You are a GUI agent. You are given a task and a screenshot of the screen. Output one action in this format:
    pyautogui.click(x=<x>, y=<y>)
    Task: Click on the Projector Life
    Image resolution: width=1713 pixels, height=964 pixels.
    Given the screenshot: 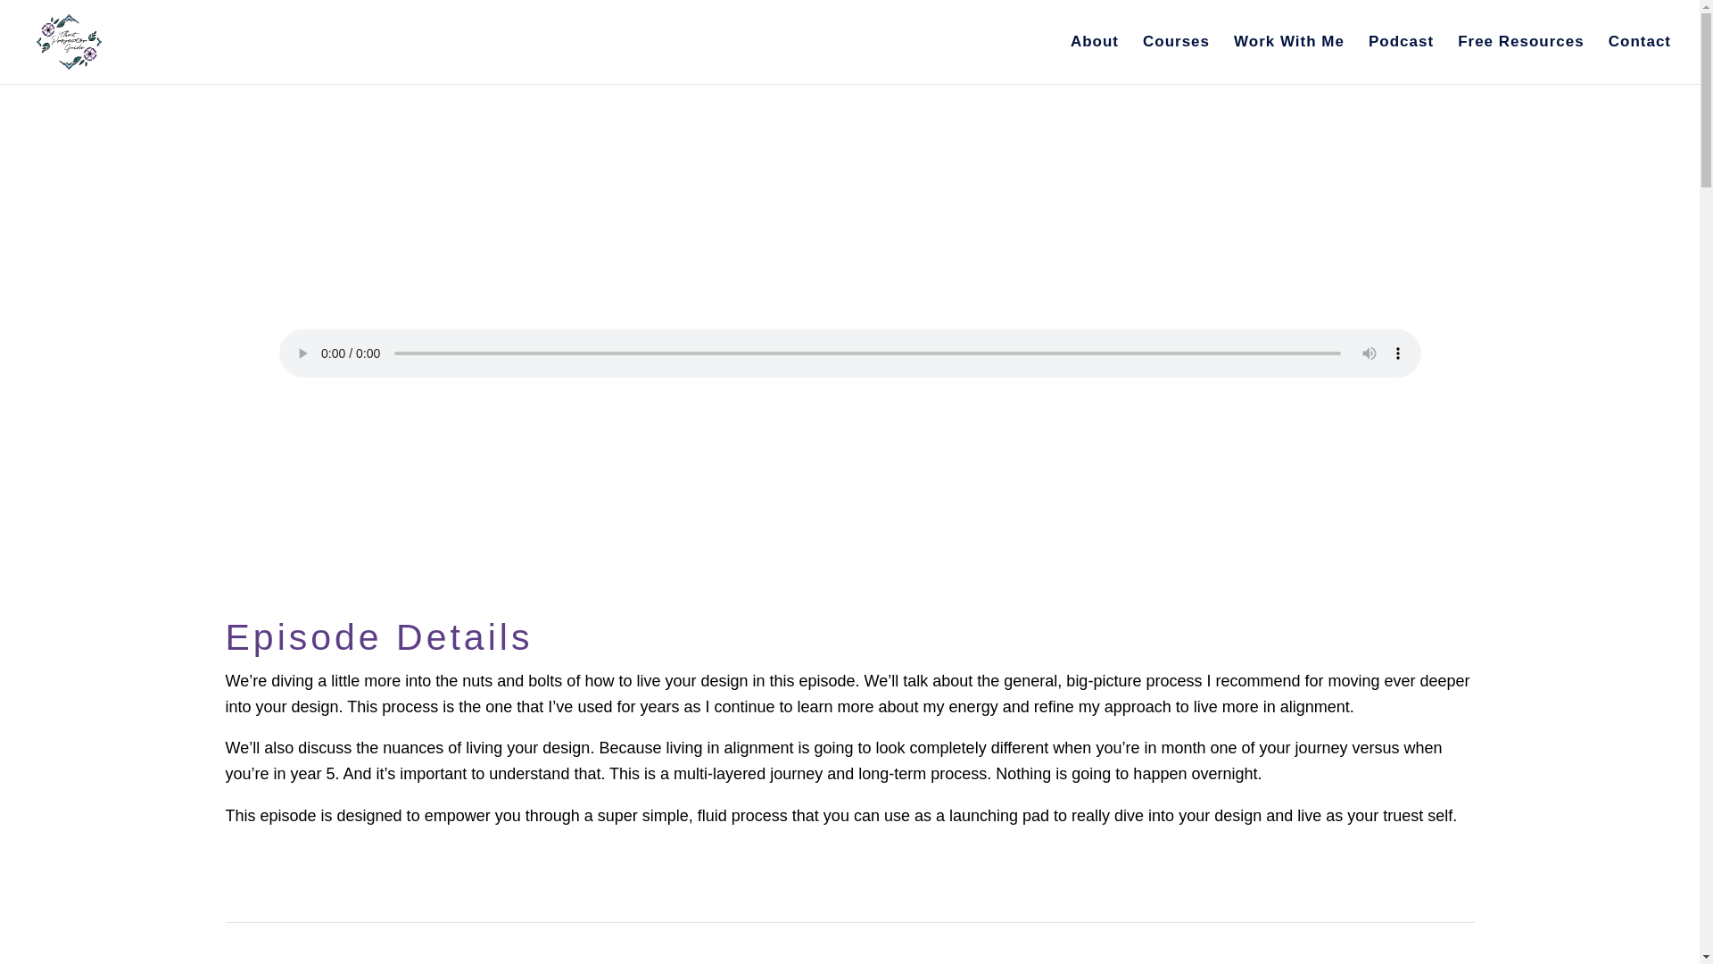 What is the action you would take?
    pyautogui.click(x=1016, y=237)
    